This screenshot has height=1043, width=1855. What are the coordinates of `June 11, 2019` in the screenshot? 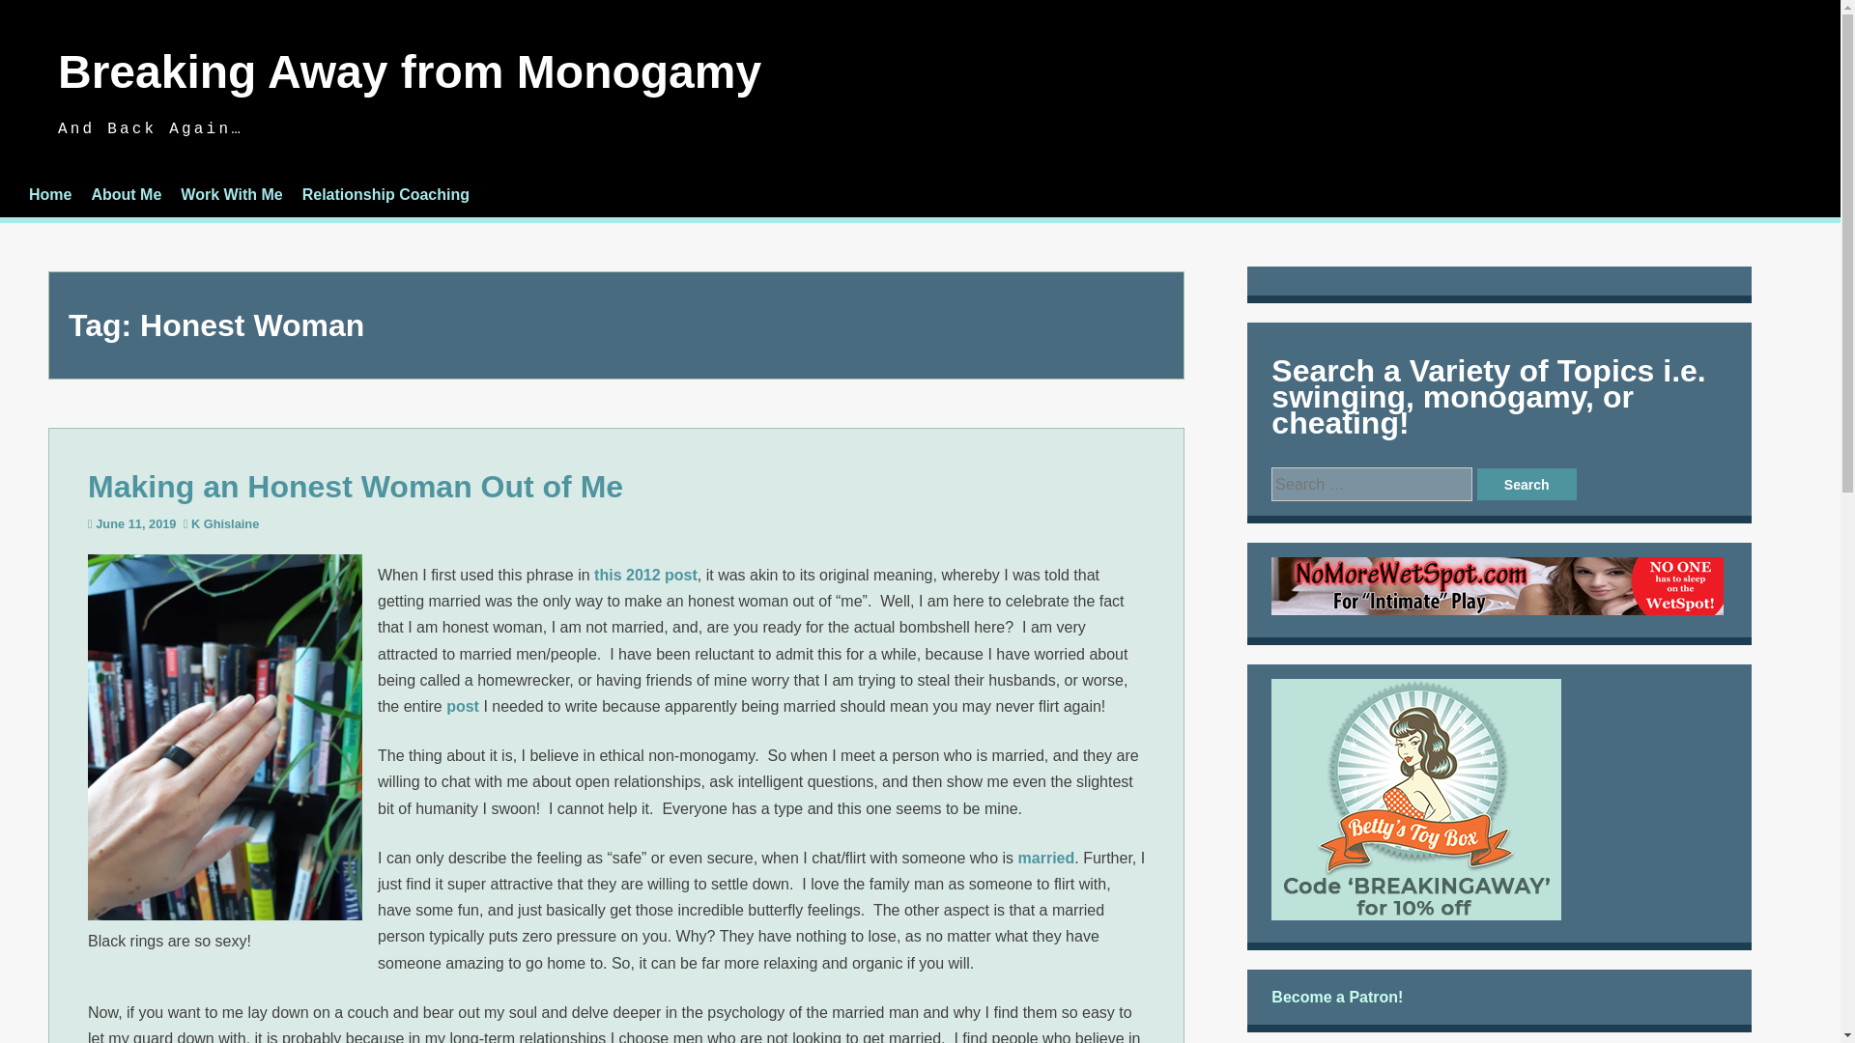 It's located at (135, 523).